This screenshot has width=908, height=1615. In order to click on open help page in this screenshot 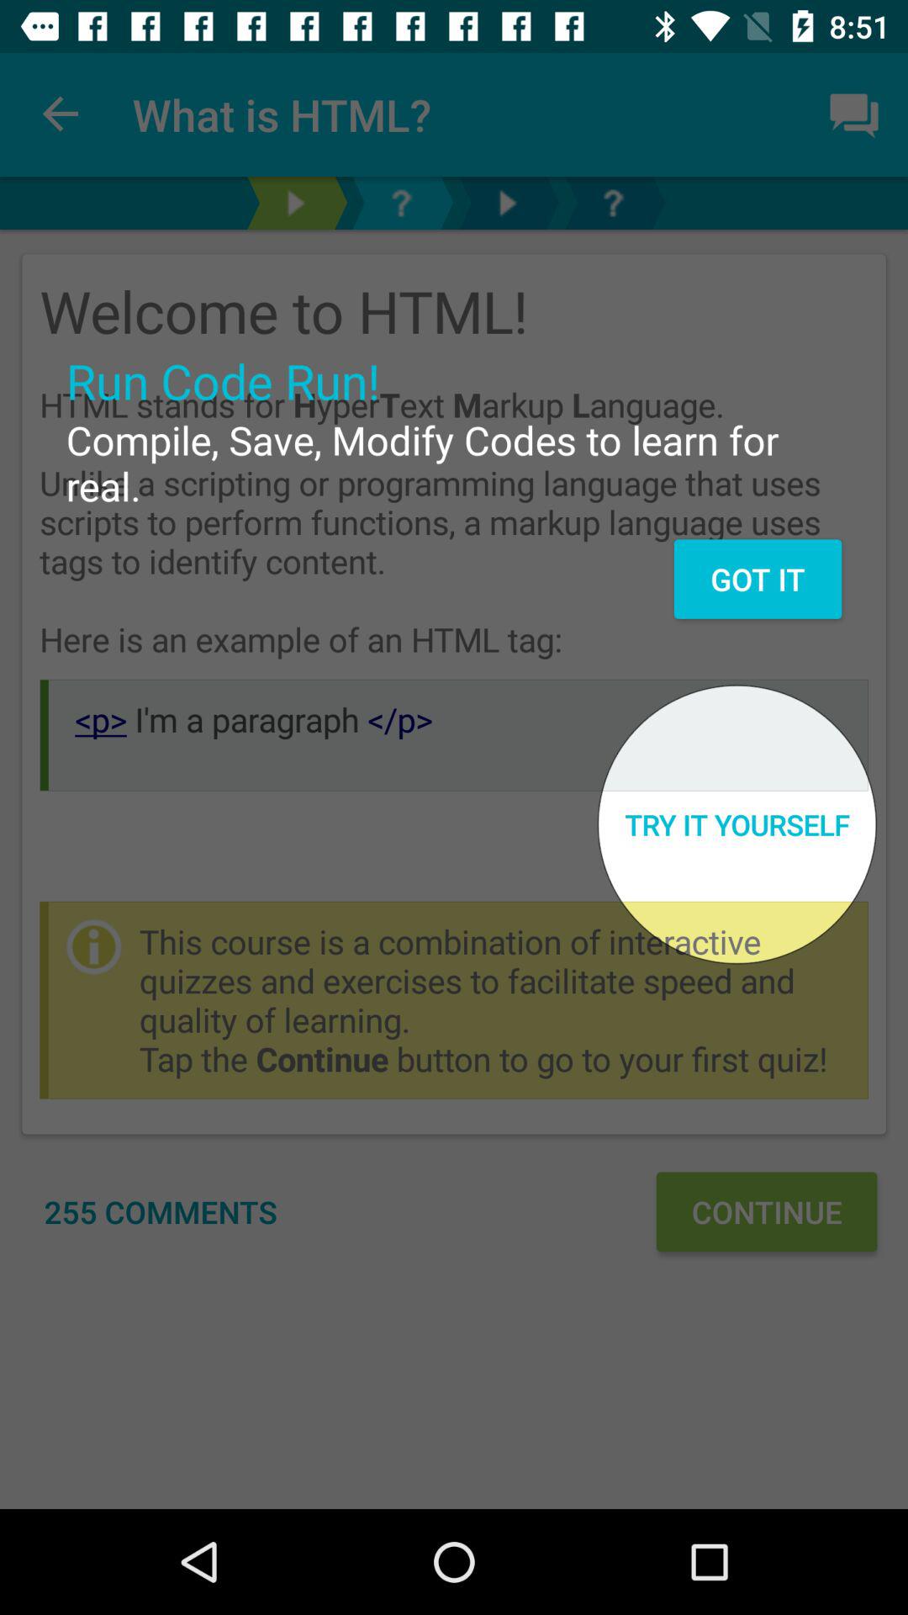, I will do `click(613, 204)`.